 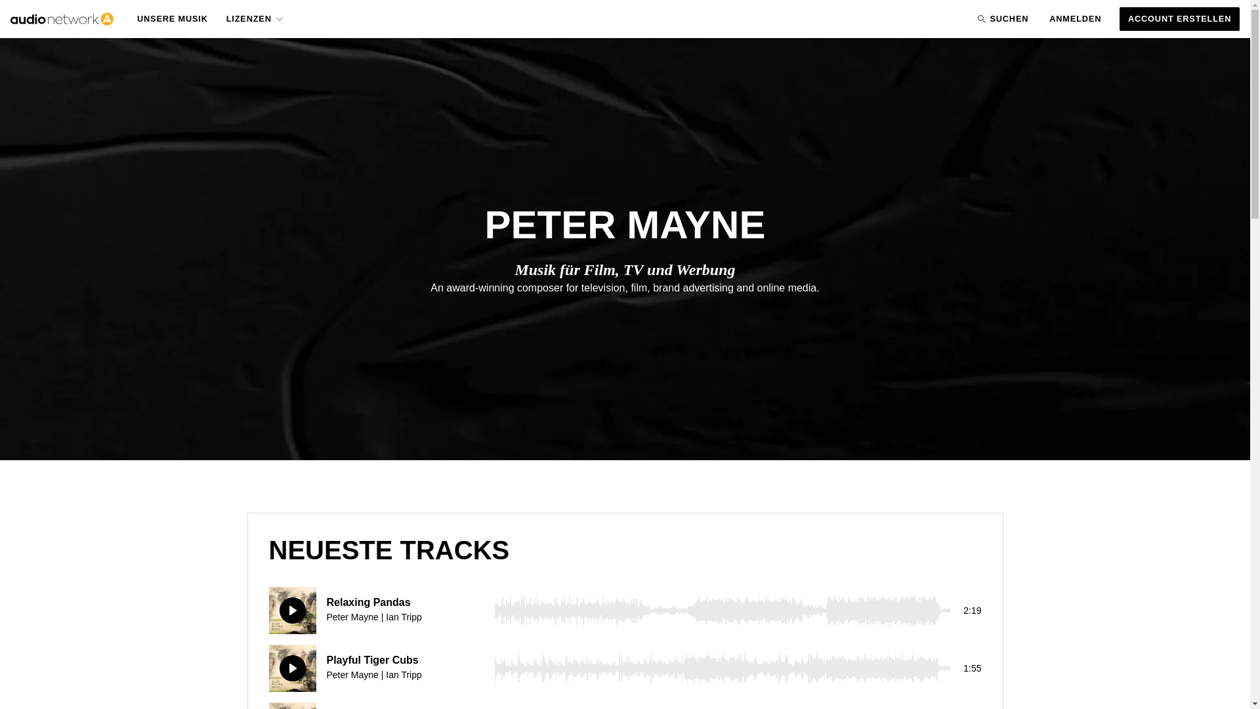 What do you see at coordinates (172, 18) in the screenshot?
I see `UNSERE MUSIK` at bounding box center [172, 18].